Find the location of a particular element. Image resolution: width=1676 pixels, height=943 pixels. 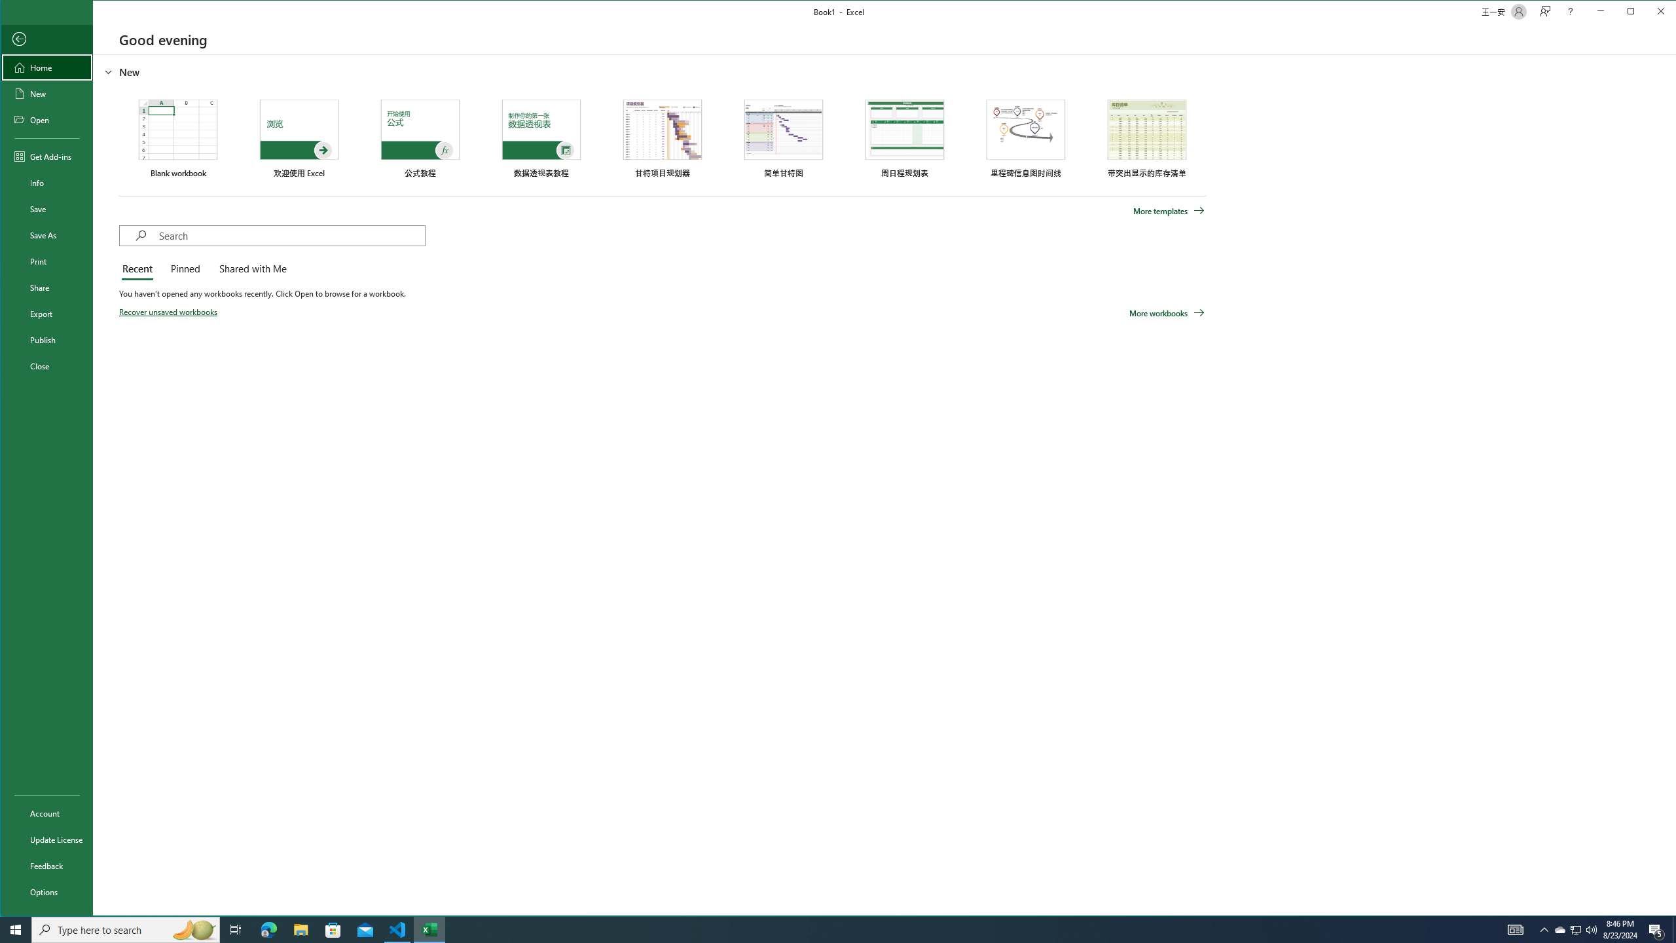

More templates is located at coordinates (1169, 211).